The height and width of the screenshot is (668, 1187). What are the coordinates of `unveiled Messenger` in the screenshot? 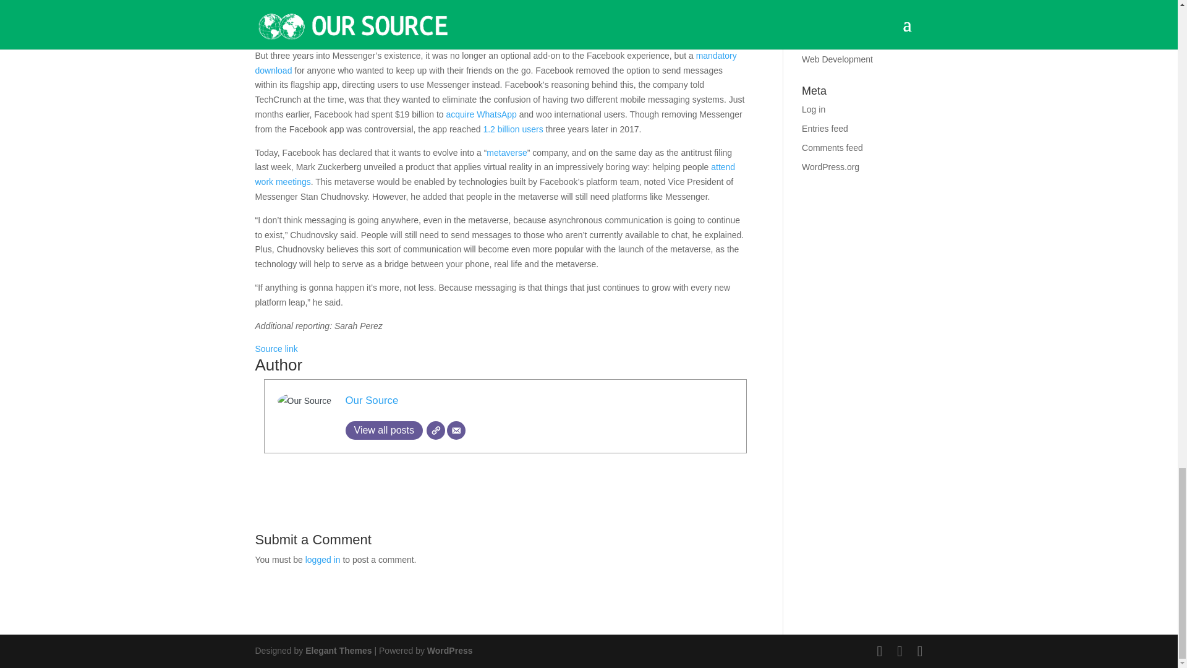 It's located at (293, 32).